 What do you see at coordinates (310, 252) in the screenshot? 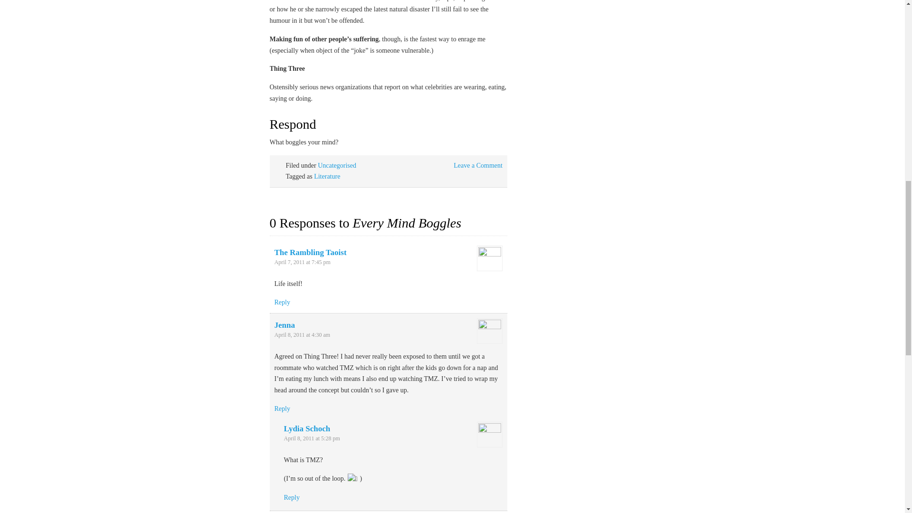
I see `The Rambling Taoist` at bounding box center [310, 252].